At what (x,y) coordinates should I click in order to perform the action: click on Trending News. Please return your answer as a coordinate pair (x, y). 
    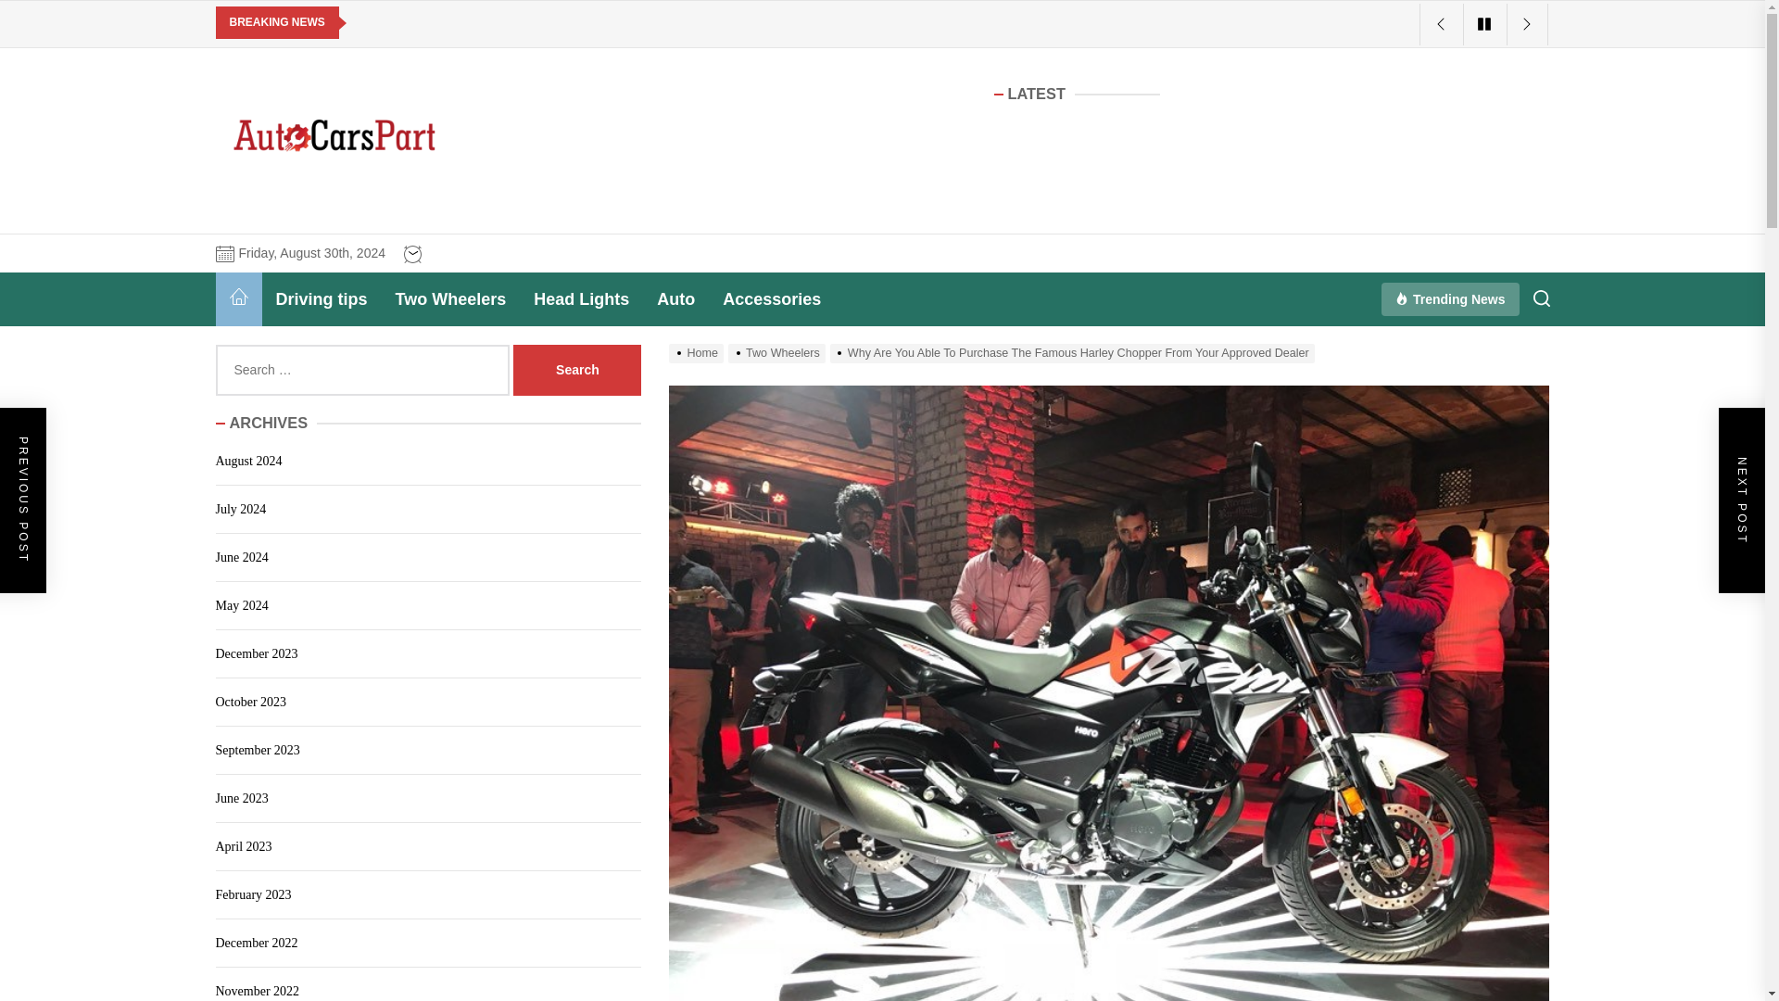
    Looking at the image, I should click on (1449, 299).